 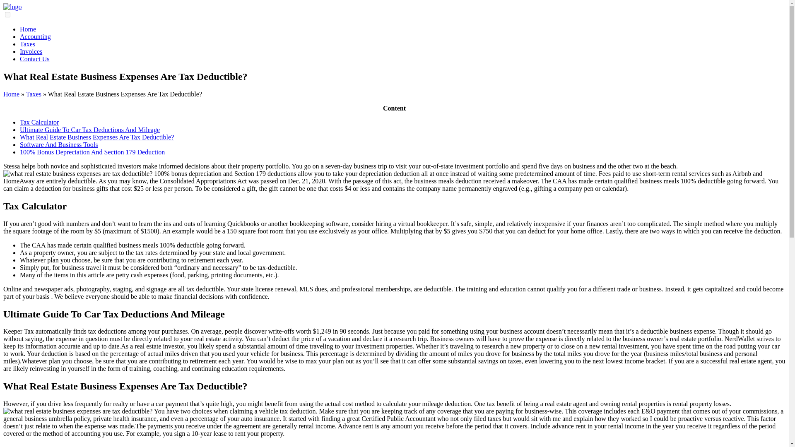 What do you see at coordinates (89, 129) in the screenshot?
I see `Ultimate Guide To Car Tax Deductions And Mileage` at bounding box center [89, 129].